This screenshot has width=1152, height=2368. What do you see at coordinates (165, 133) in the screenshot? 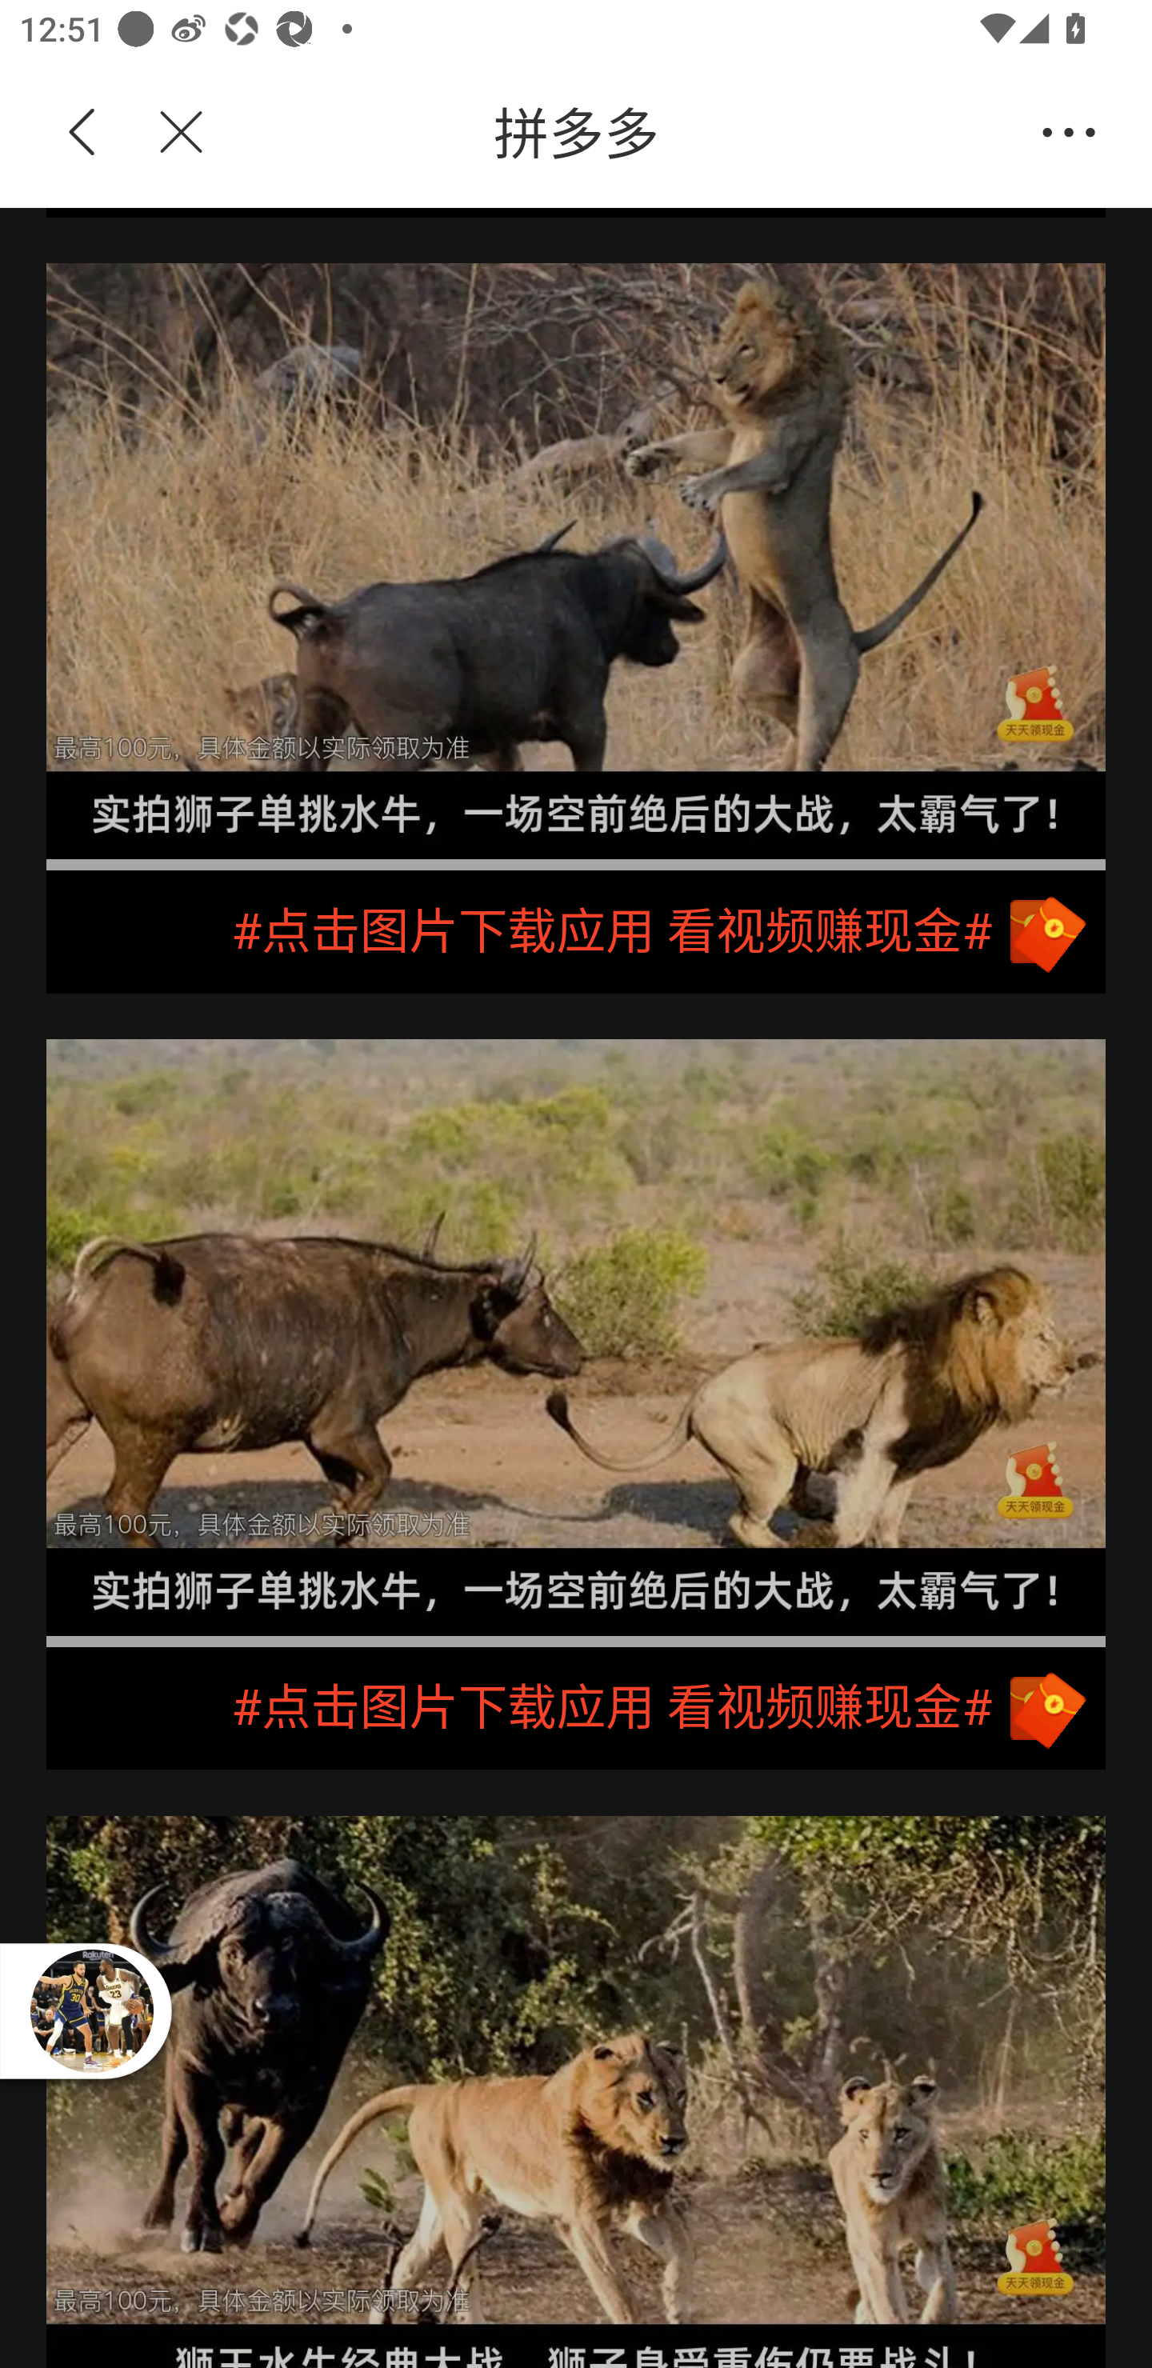
I see `` at bounding box center [165, 133].